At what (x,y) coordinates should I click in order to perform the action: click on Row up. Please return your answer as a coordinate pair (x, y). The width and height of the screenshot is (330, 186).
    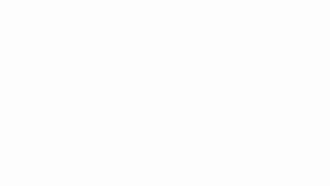
    Looking at the image, I should click on (72, 21).